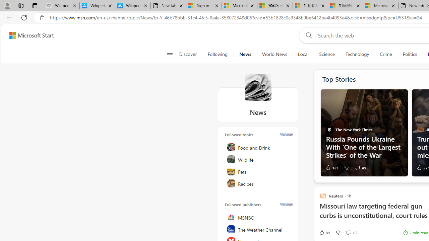 The height and width of the screenshot is (241, 429). What do you see at coordinates (7, 5) in the screenshot?
I see `Personal Profile` at bounding box center [7, 5].